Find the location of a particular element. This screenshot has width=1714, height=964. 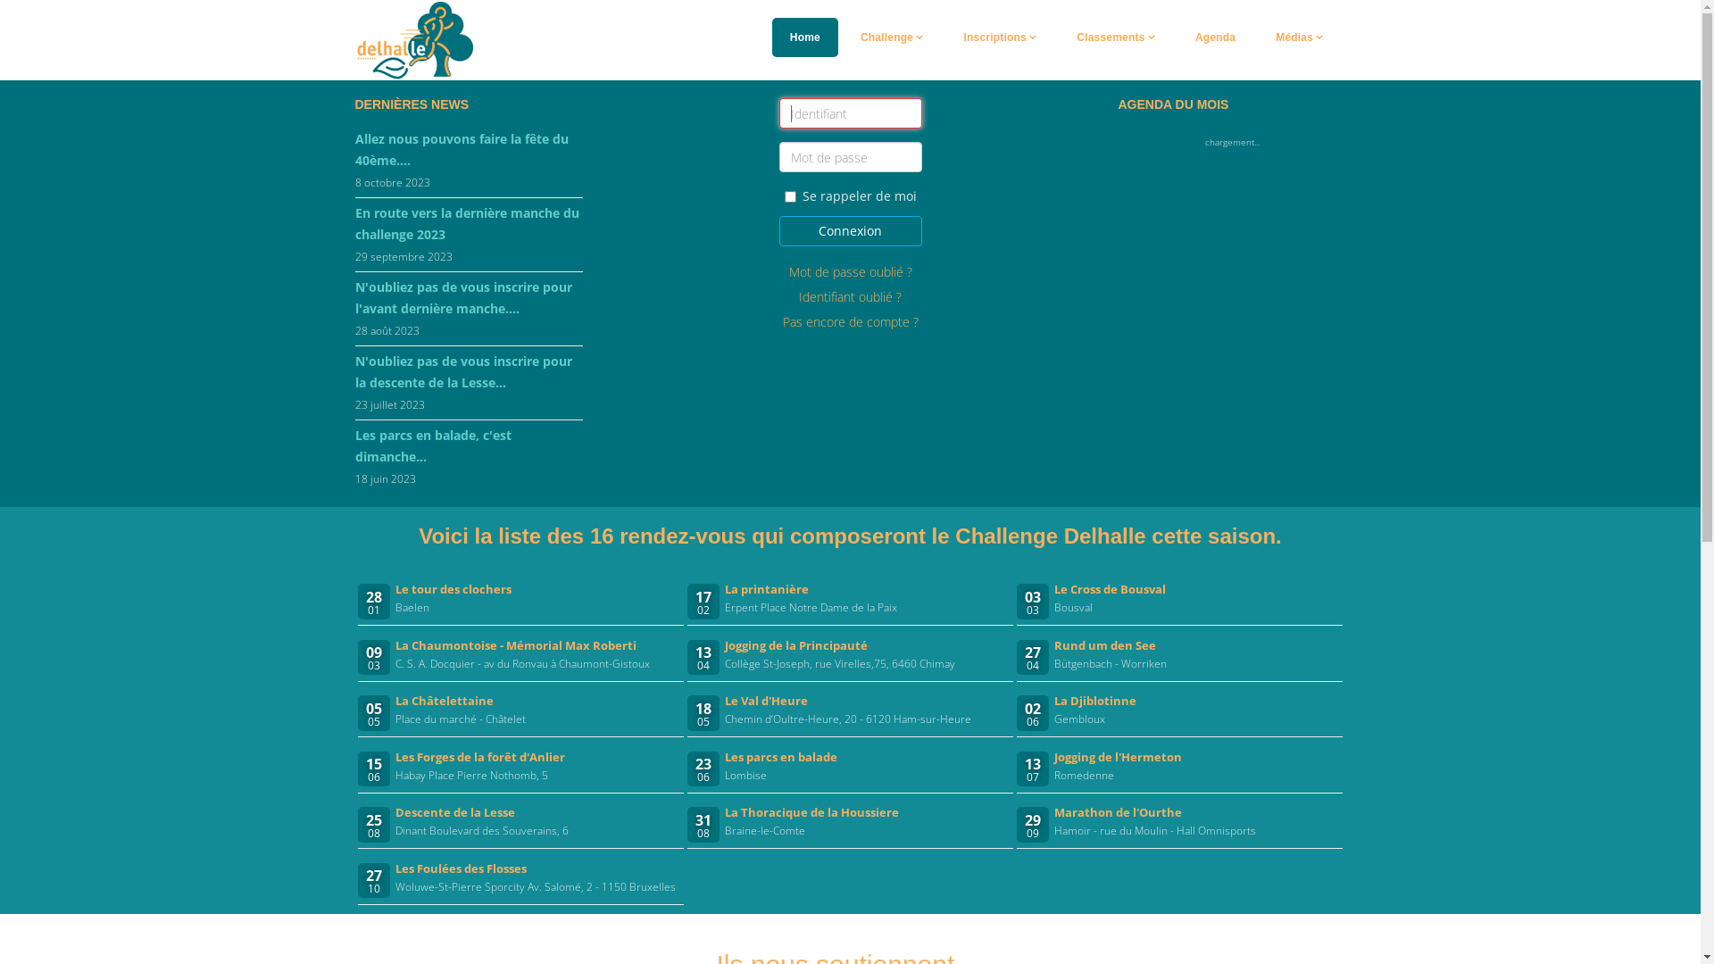

Connexion is located at coordinates (850, 231).